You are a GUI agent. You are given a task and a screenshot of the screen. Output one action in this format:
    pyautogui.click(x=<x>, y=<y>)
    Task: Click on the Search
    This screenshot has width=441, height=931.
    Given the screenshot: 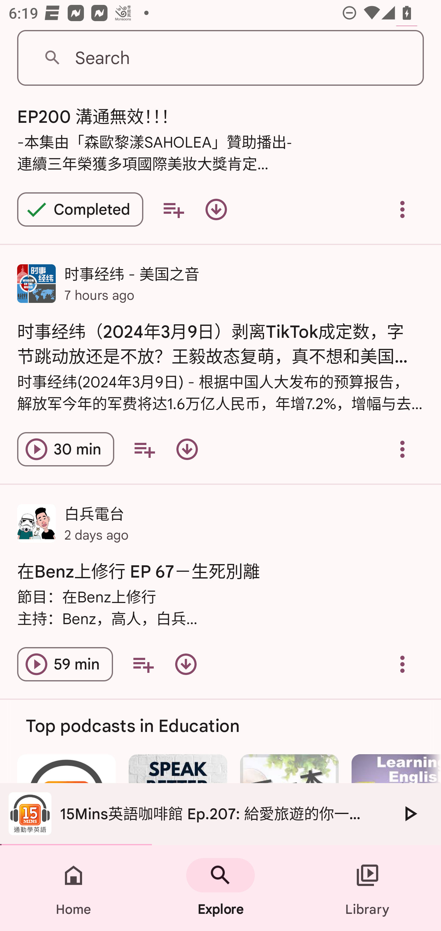 What is the action you would take?
    pyautogui.click(x=221, y=58)
    